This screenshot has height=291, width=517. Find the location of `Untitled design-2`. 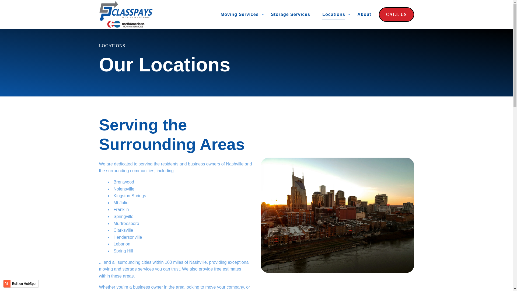

Untitled design-2 is located at coordinates (126, 15).